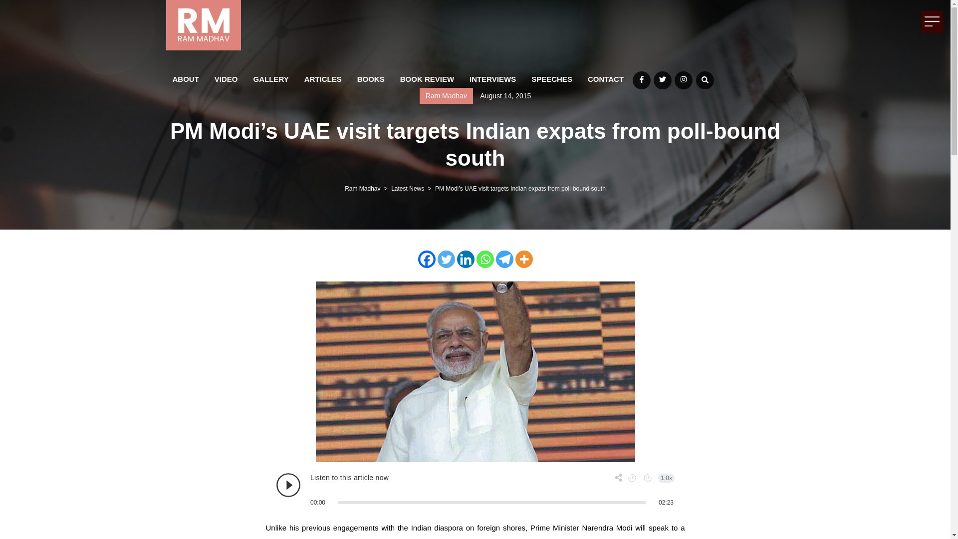 This screenshot has width=958, height=539. I want to click on Whatsapp, so click(484, 259).